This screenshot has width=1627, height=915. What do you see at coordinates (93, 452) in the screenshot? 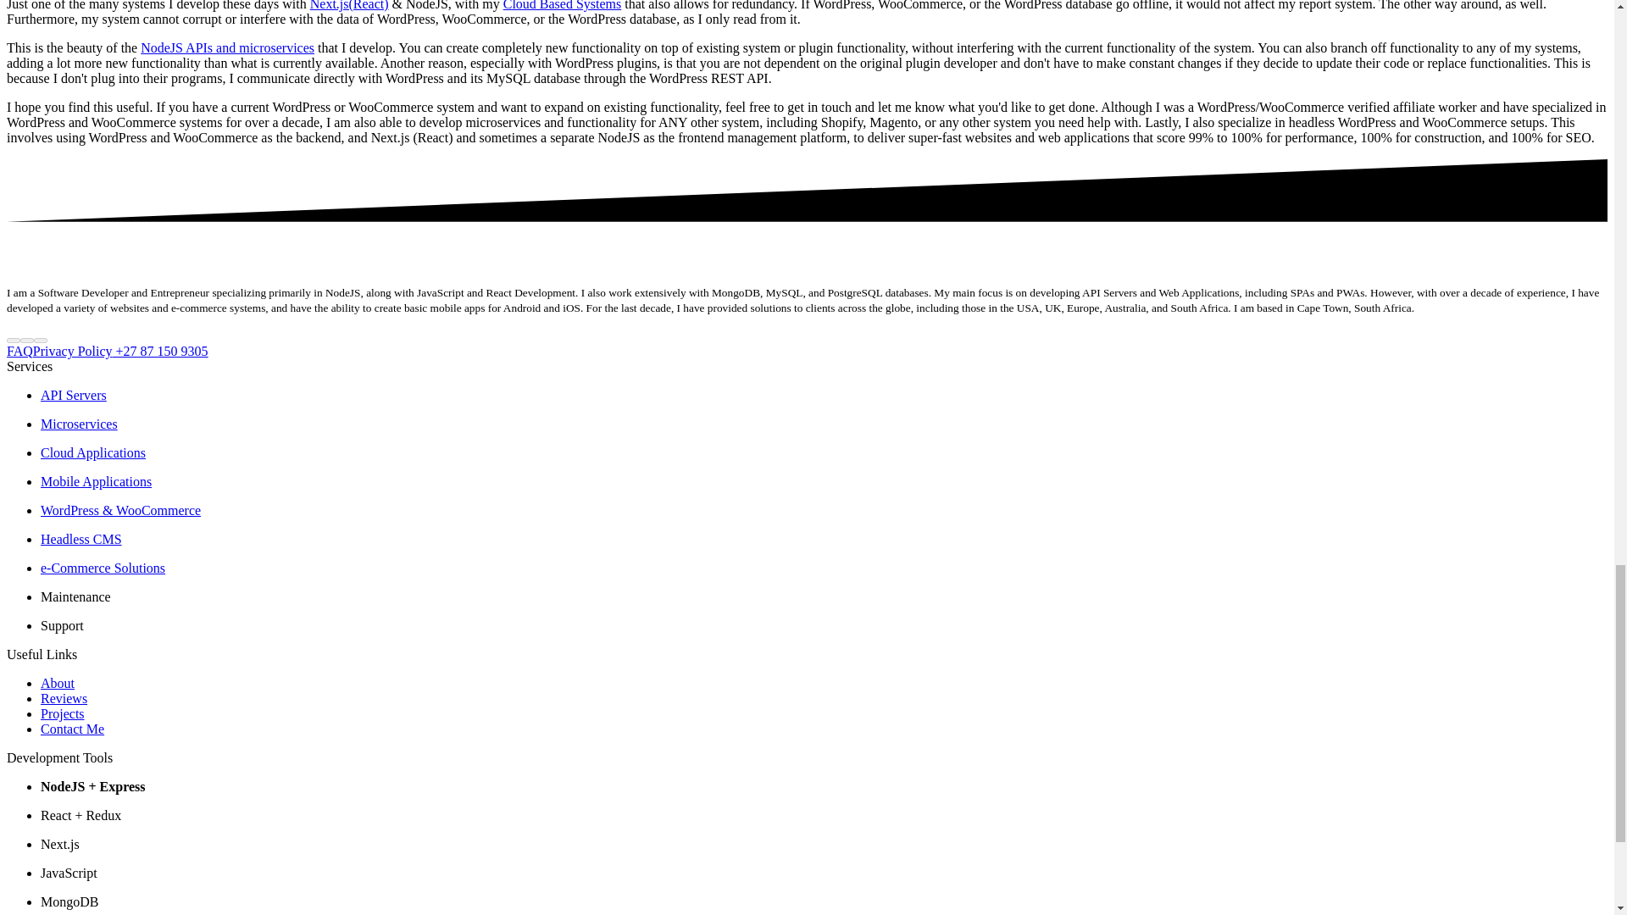
I see `Cloud Applications` at bounding box center [93, 452].